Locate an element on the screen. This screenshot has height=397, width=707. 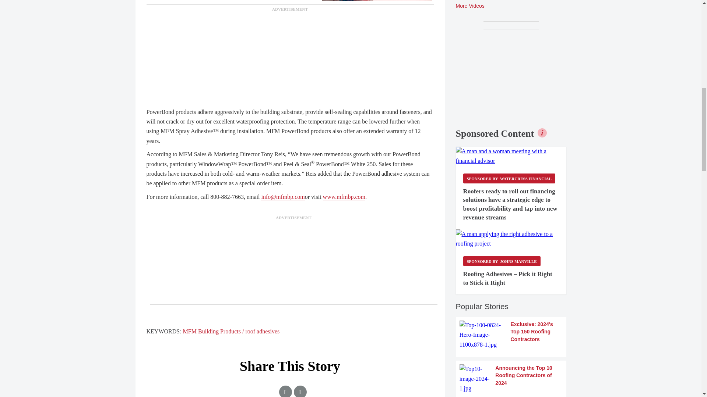
Announcing the Top 10 Roofing Contractors of 2024 is located at coordinates (511, 379).